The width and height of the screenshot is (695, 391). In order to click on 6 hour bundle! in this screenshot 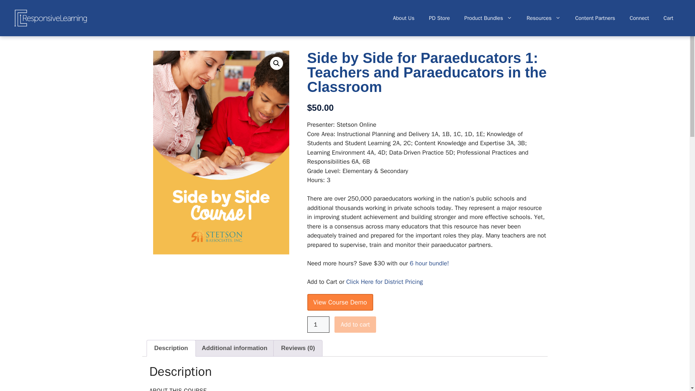, I will do `click(429, 263)`.